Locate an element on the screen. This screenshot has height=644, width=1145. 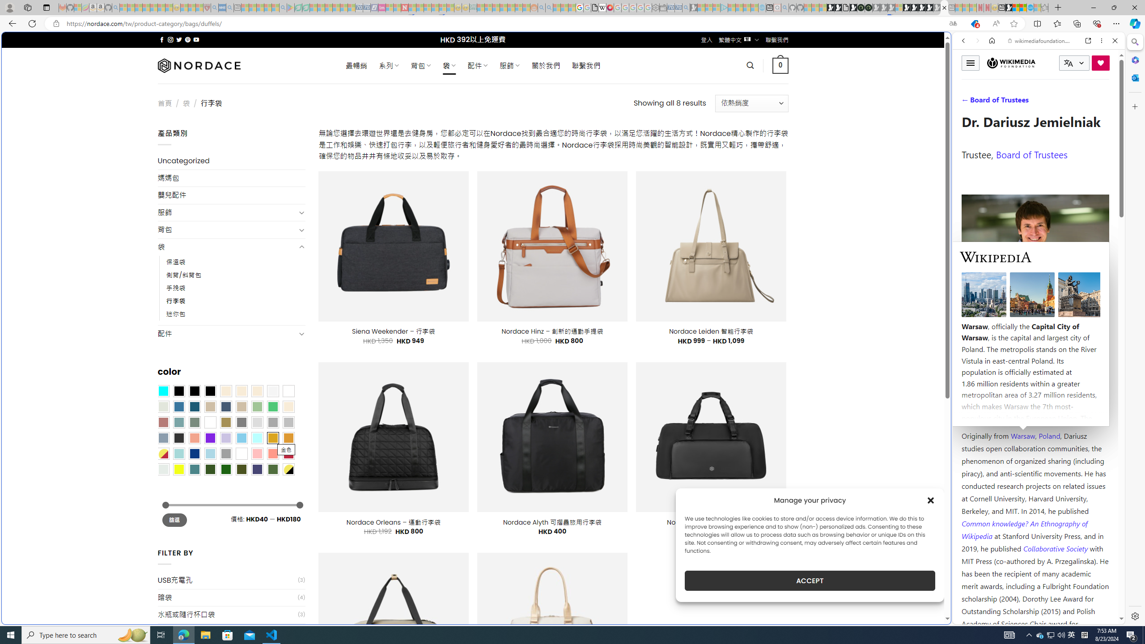
Harvard University is located at coordinates (990, 414).